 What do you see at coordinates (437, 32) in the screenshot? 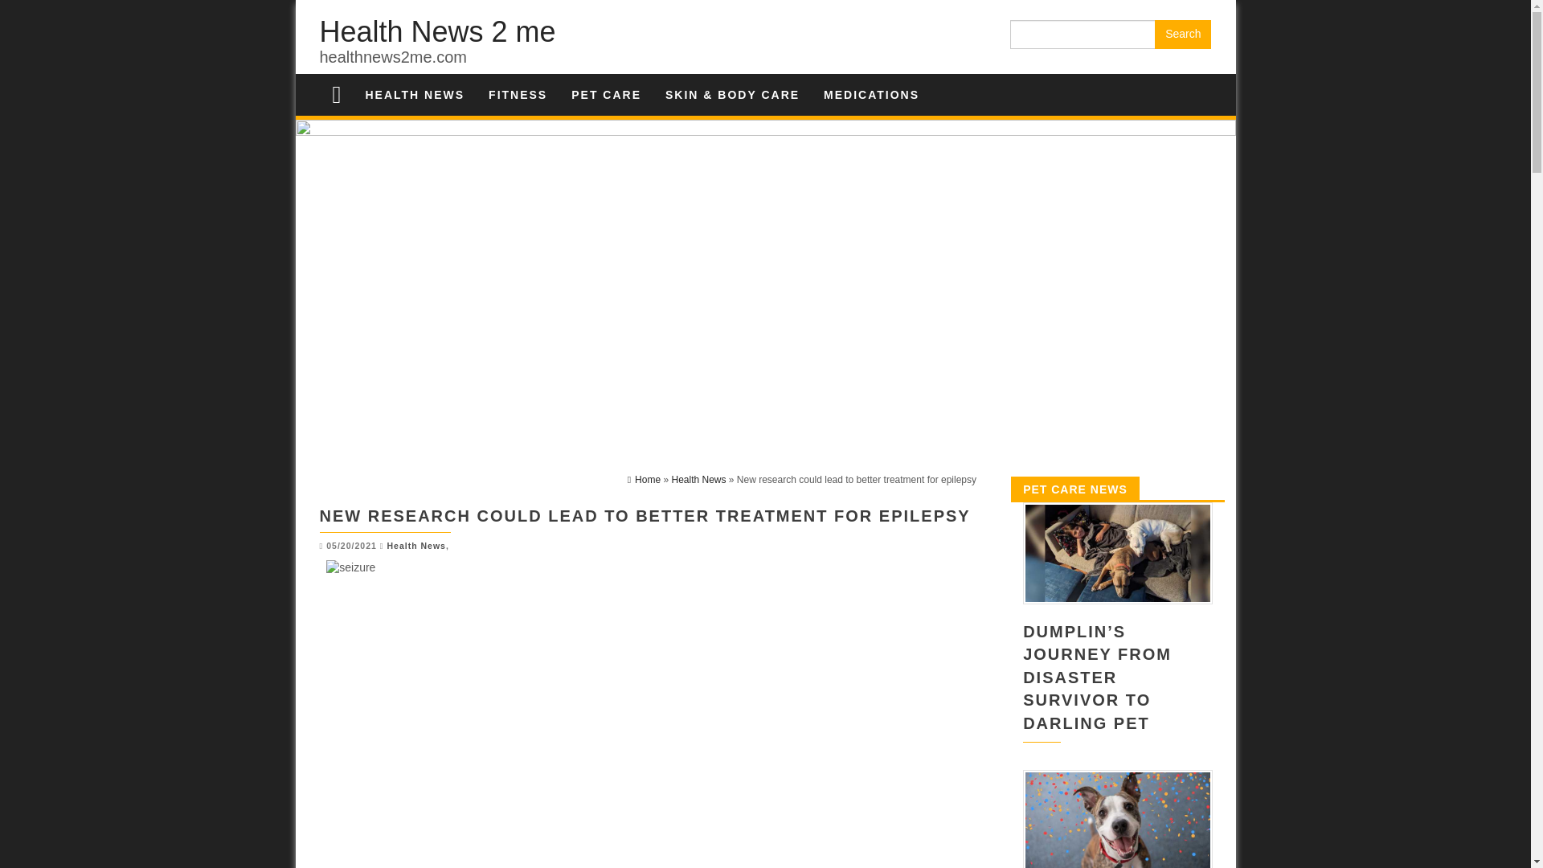
I see `Health News 2 me` at bounding box center [437, 32].